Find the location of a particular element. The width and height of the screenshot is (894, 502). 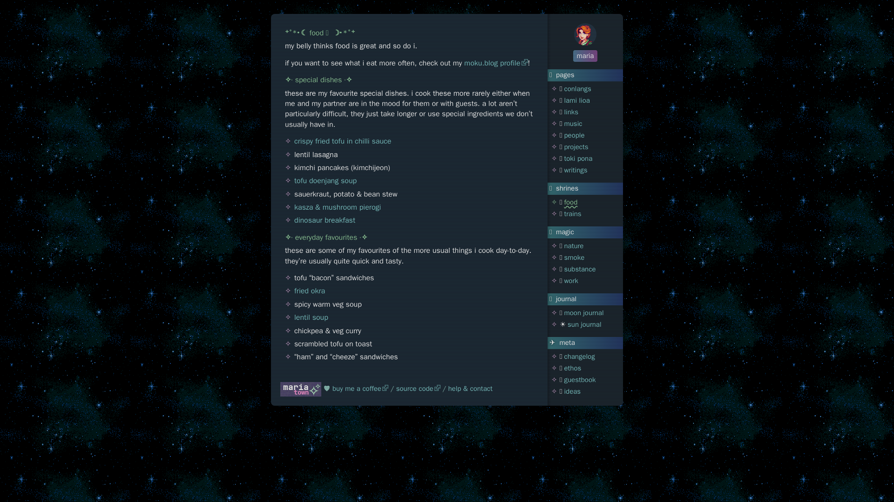

work is located at coordinates (571, 281).